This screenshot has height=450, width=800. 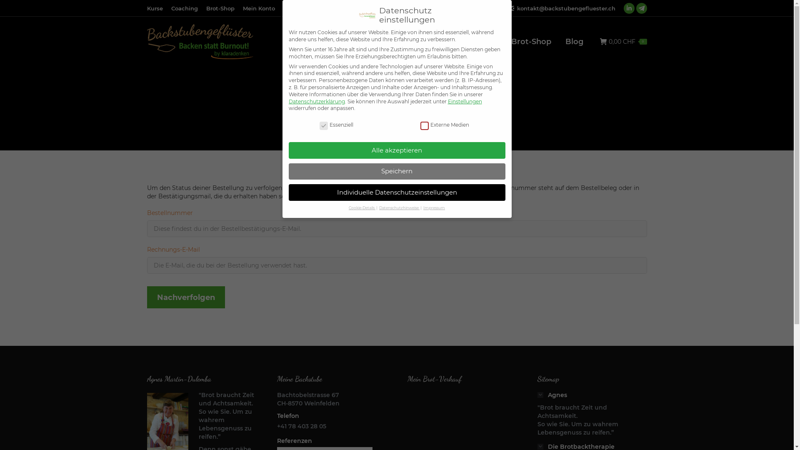 What do you see at coordinates (566, 8) in the screenshot?
I see `kontakt@backstubengefluester.ch` at bounding box center [566, 8].